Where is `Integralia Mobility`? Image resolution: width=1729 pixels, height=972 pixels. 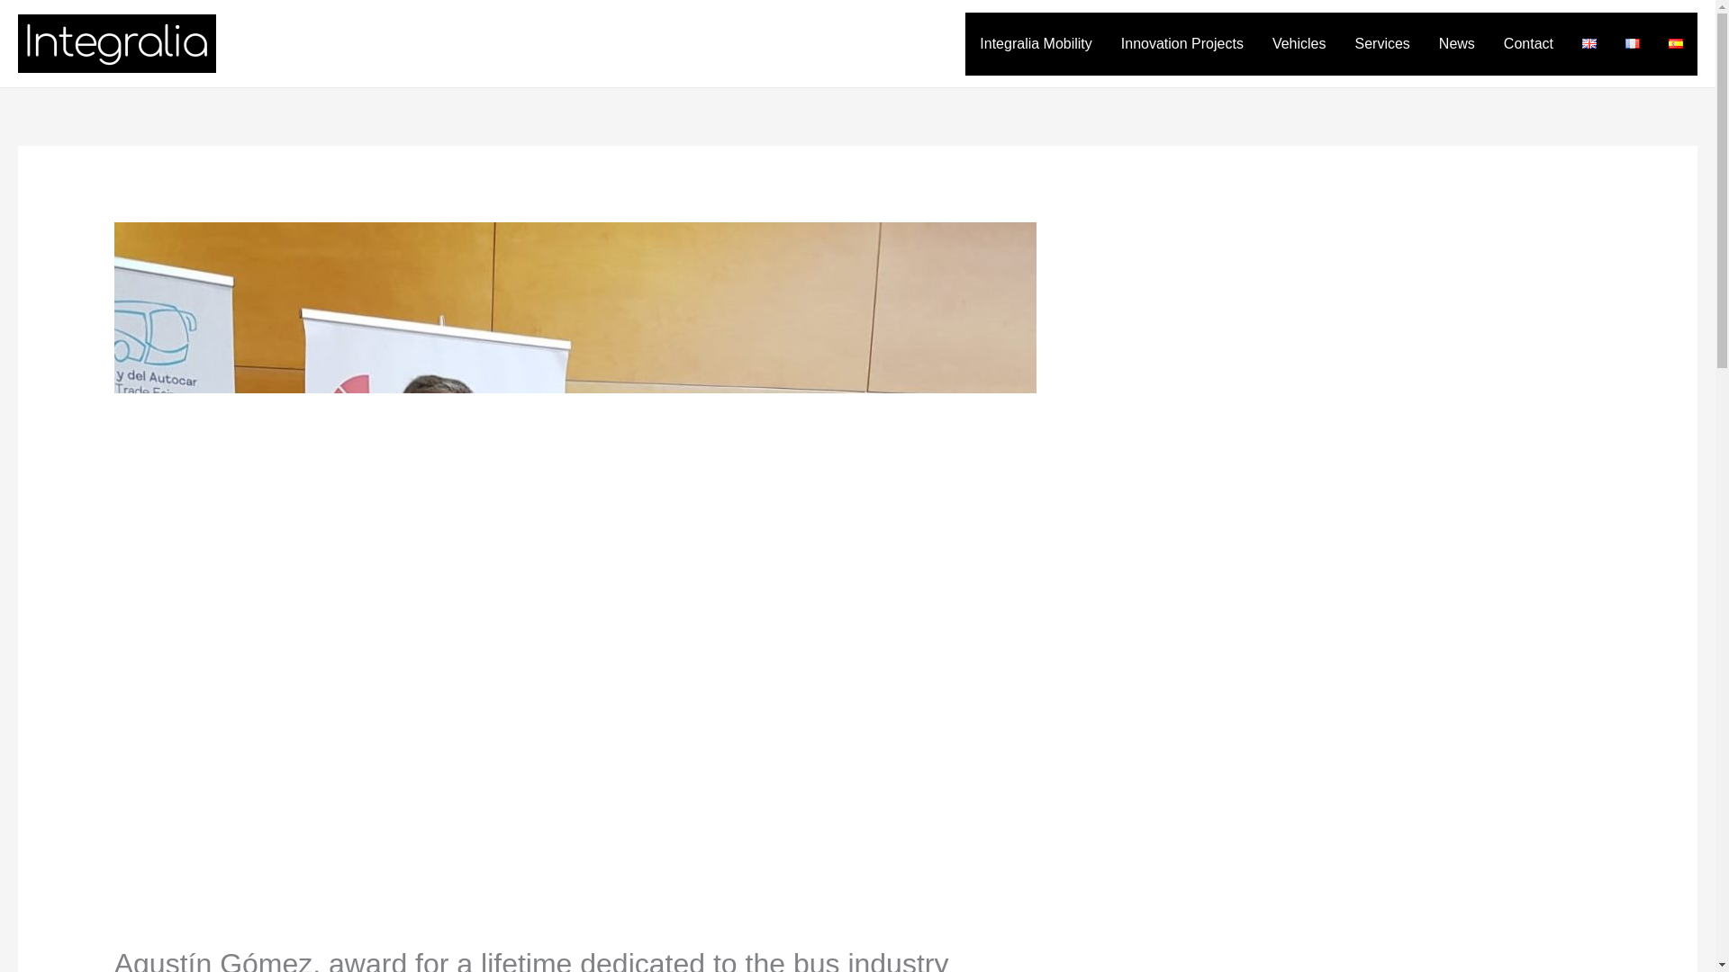 Integralia Mobility is located at coordinates (1036, 44).